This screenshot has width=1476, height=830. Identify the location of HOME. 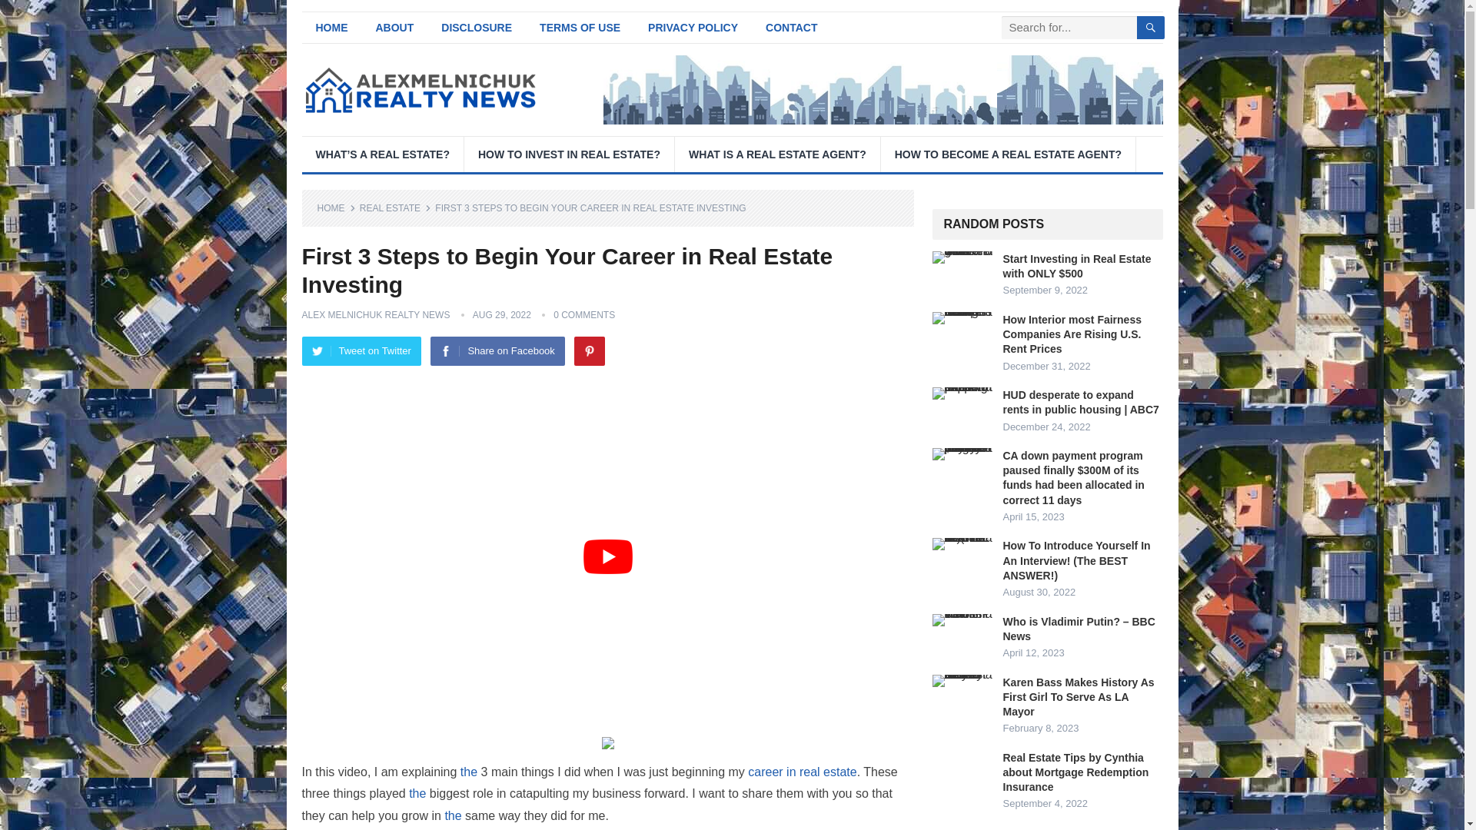
(331, 28).